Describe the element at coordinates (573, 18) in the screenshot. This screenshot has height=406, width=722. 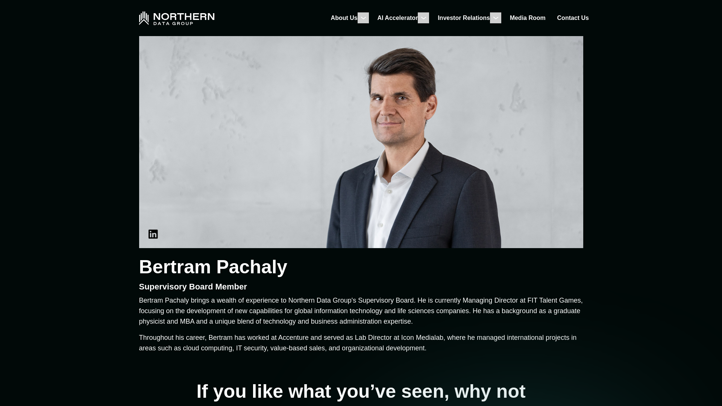
I see `Contact Us` at that location.